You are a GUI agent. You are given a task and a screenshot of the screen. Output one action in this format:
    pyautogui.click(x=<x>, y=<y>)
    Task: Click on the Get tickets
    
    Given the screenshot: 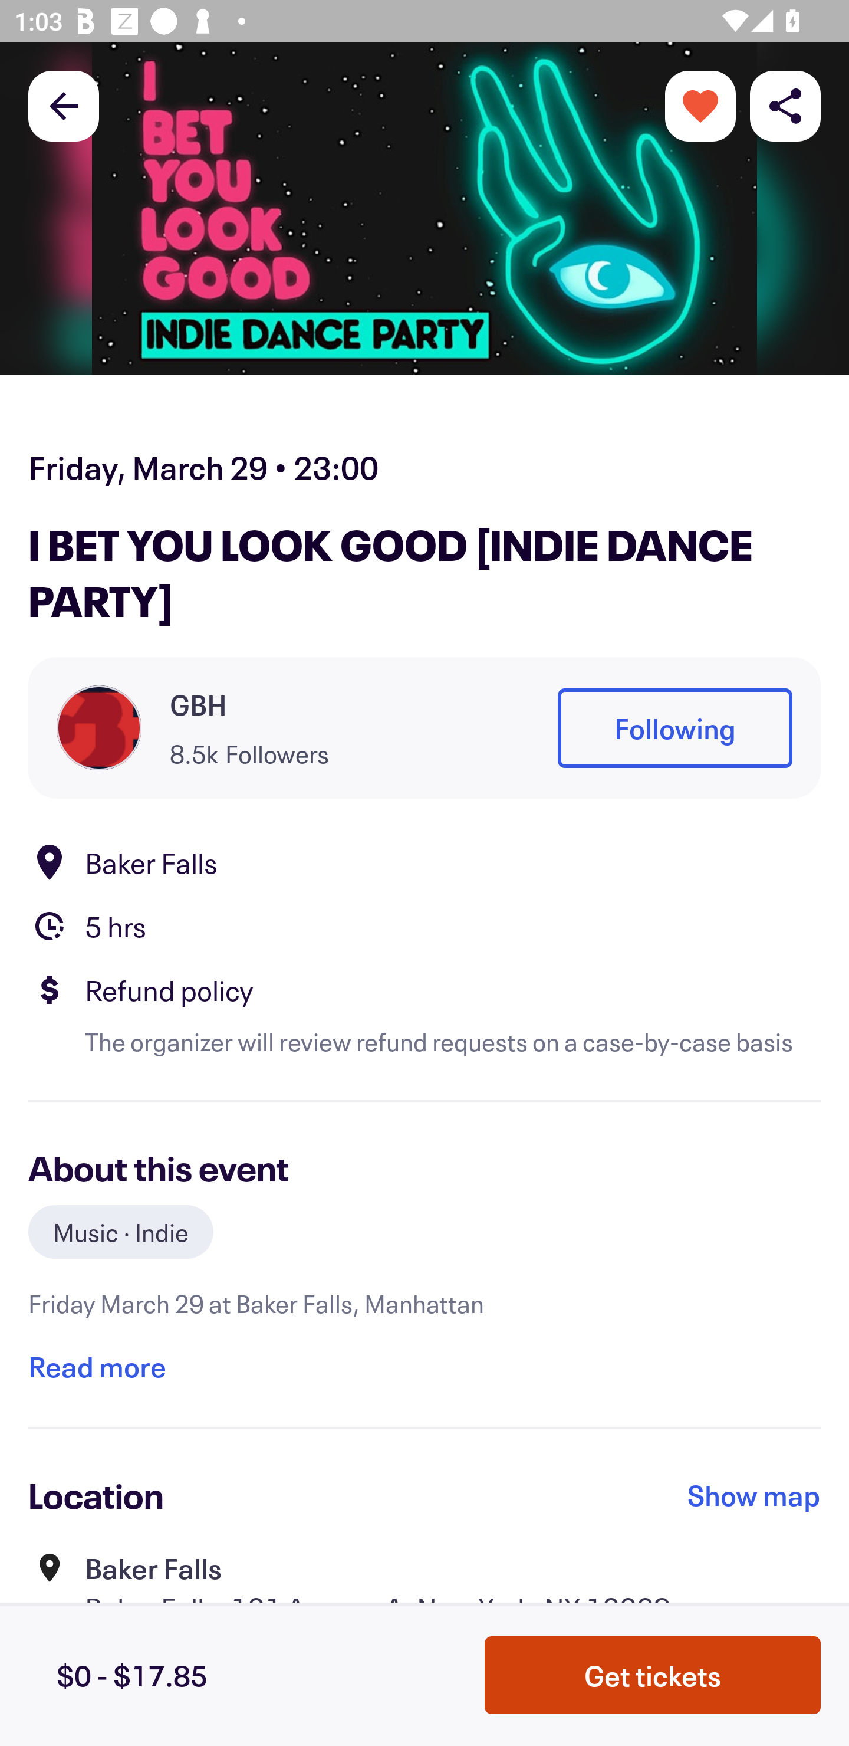 What is the action you would take?
    pyautogui.click(x=653, y=1675)
    